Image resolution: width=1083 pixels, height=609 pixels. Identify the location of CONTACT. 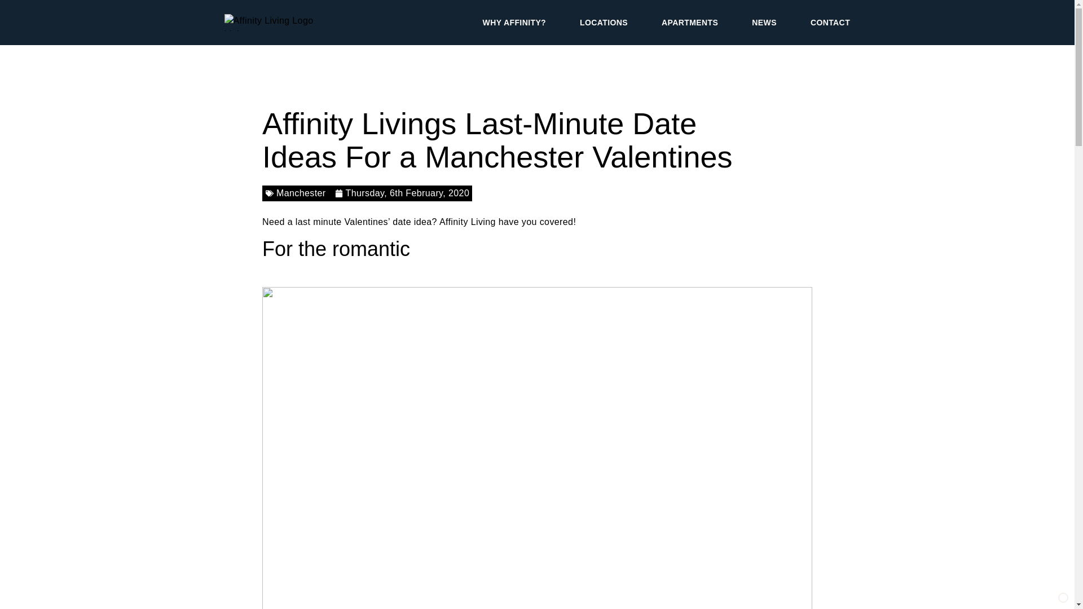
(830, 23).